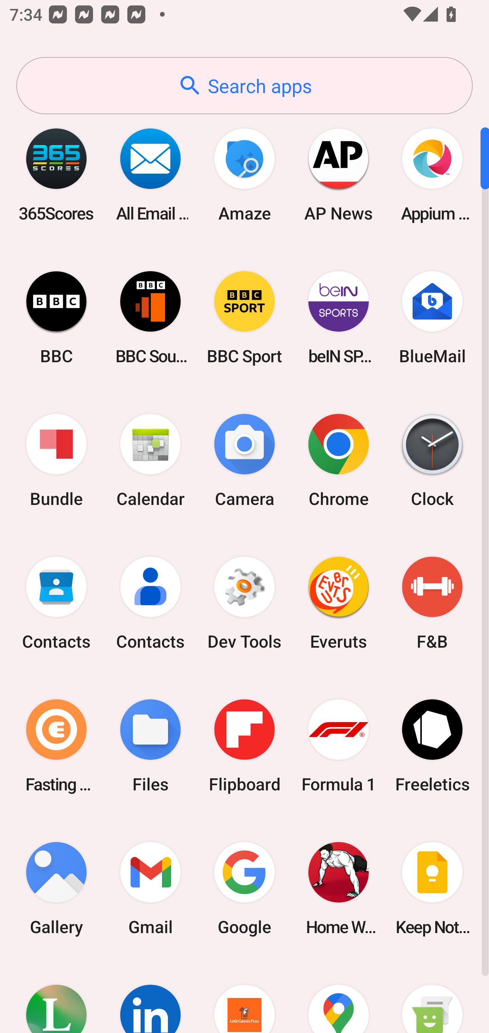 The width and height of the screenshot is (489, 1033). I want to click on Chrome, so click(338, 461).